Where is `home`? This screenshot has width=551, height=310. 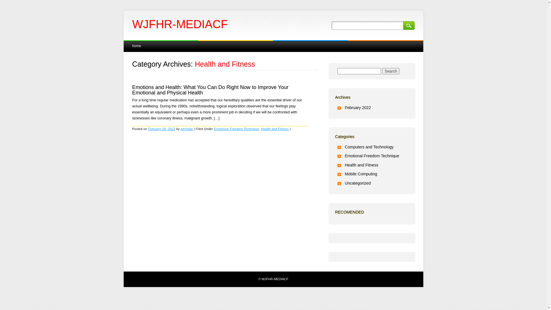 home is located at coordinates (137, 46).